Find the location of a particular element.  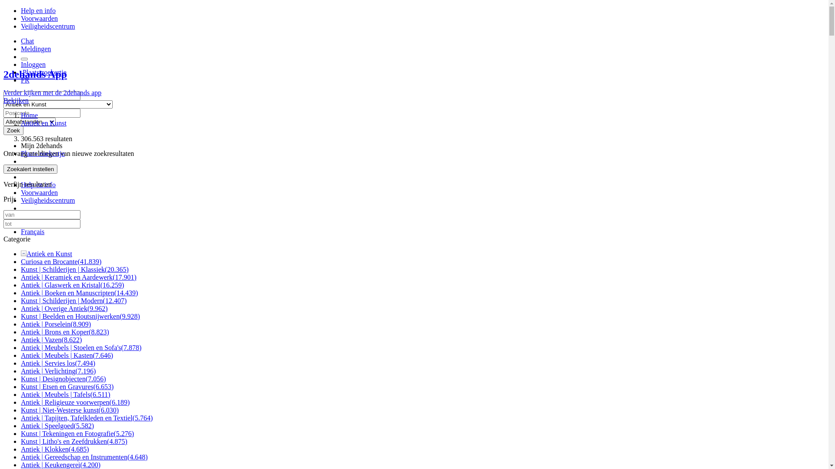

Antiek | Keramiek en Aardewerk(17.901) is located at coordinates (79, 277).